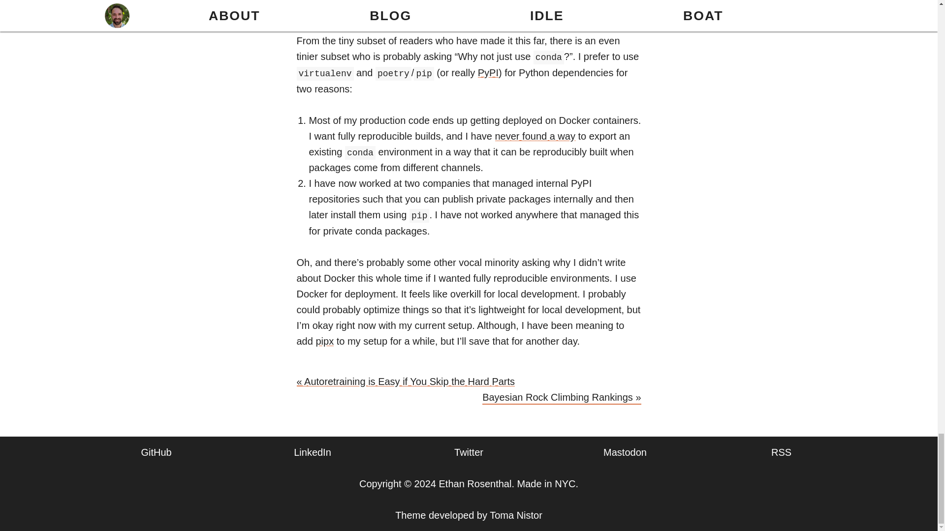 This screenshot has width=945, height=531. Describe the element at coordinates (625, 452) in the screenshot. I see `Mastodon` at that location.